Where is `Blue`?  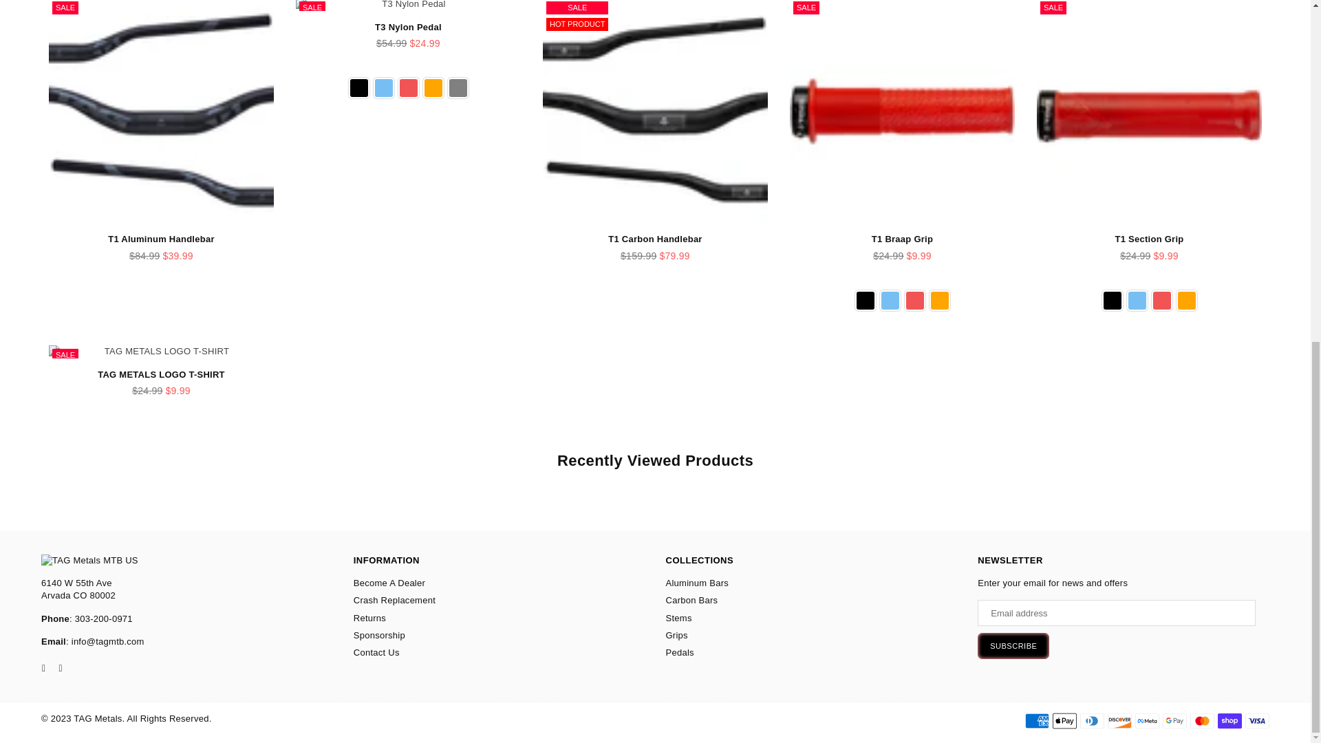 Blue is located at coordinates (889, 301).